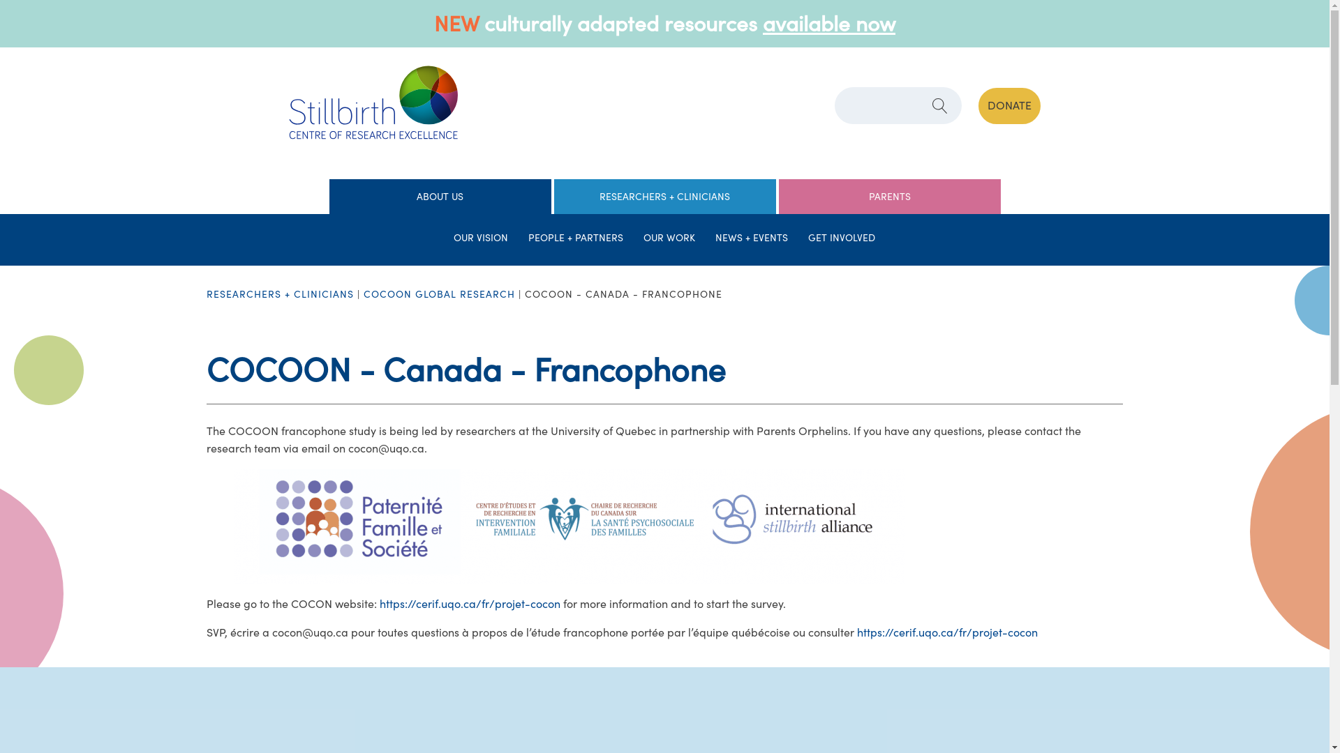 The height and width of the screenshot is (753, 1340). Describe the element at coordinates (280, 294) in the screenshot. I see `RESEARCHERS + CLINICIANS` at that location.